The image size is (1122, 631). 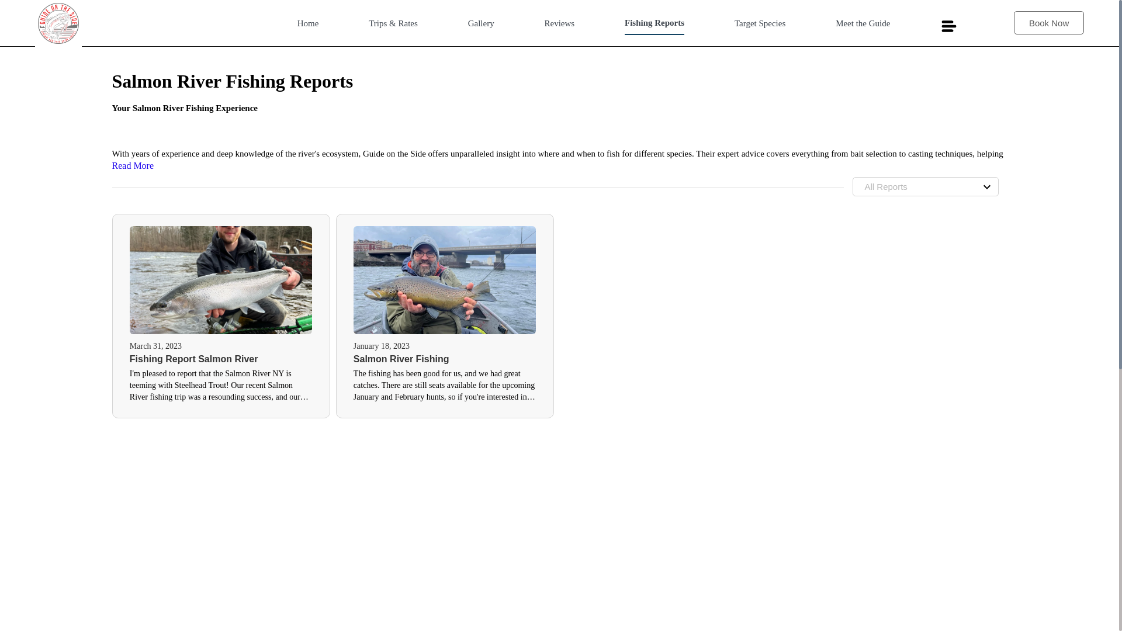 What do you see at coordinates (863, 27) in the screenshot?
I see `Meet the Guide` at bounding box center [863, 27].